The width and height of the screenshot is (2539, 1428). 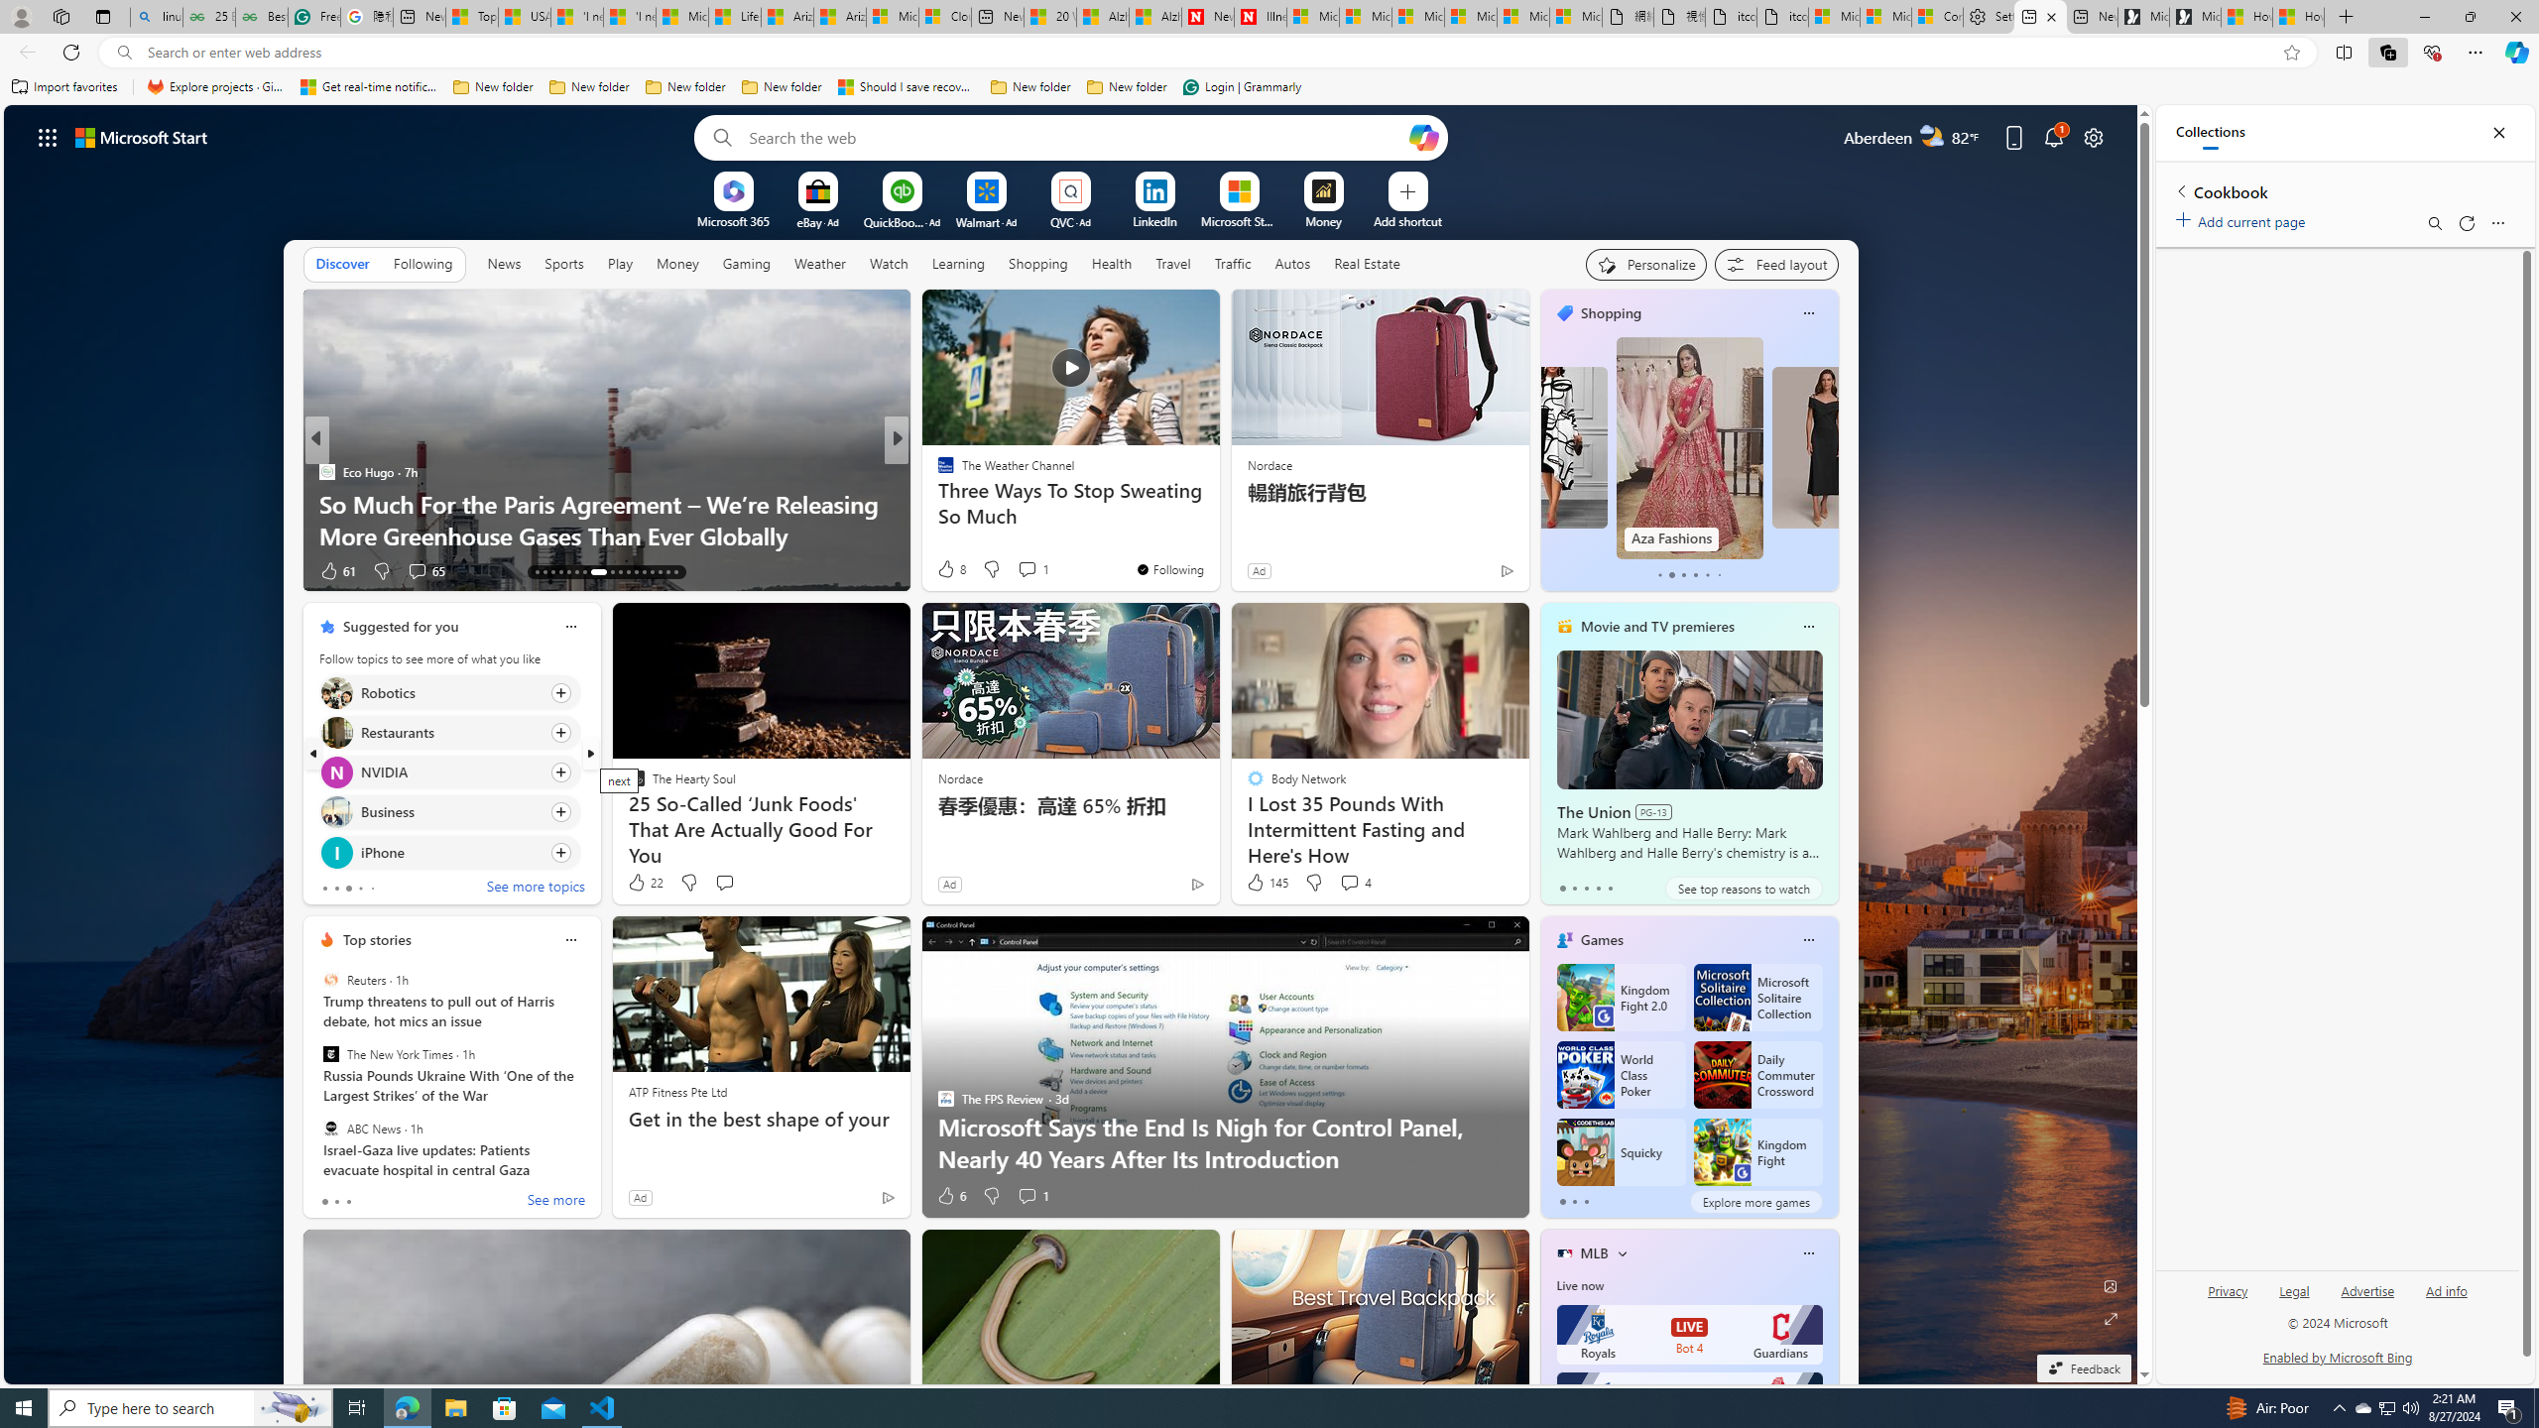 I want to click on Robotics, so click(x=335, y=692).